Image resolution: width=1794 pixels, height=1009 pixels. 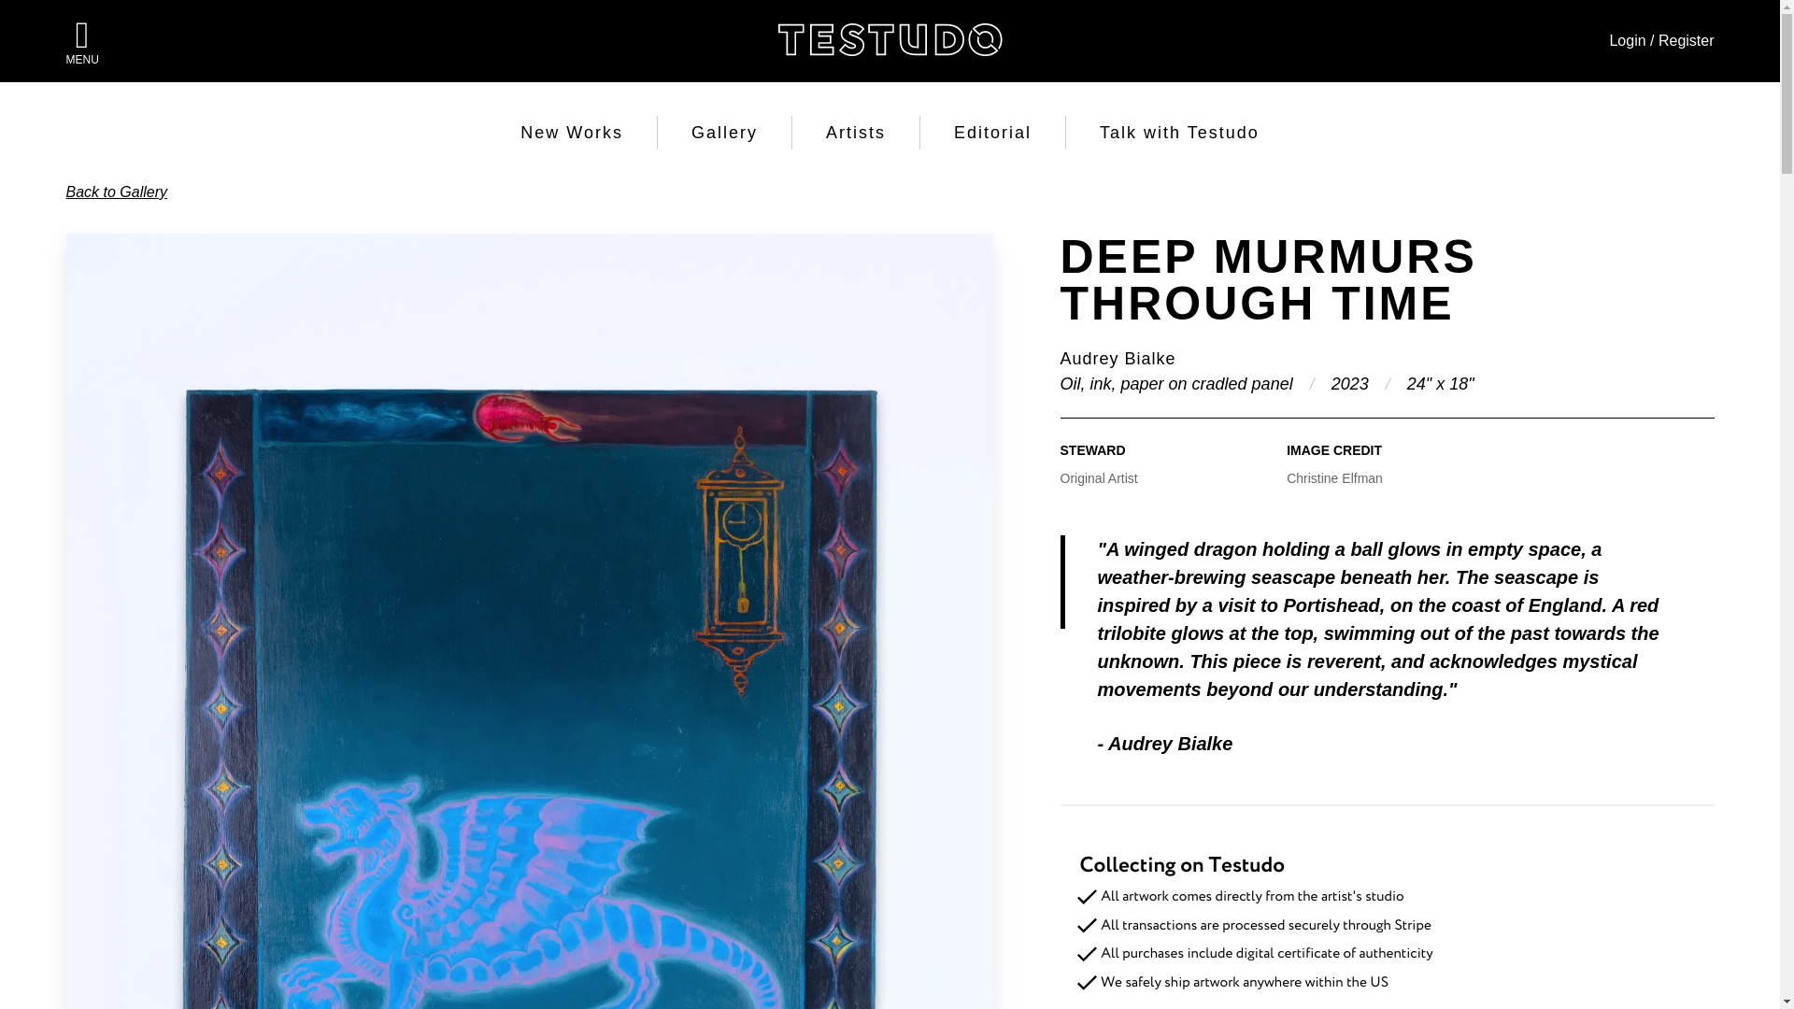 What do you see at coordinates (1118, 359) in the screenshot?
I see `Audrey Bialke` at bounding box center [1118, 359].